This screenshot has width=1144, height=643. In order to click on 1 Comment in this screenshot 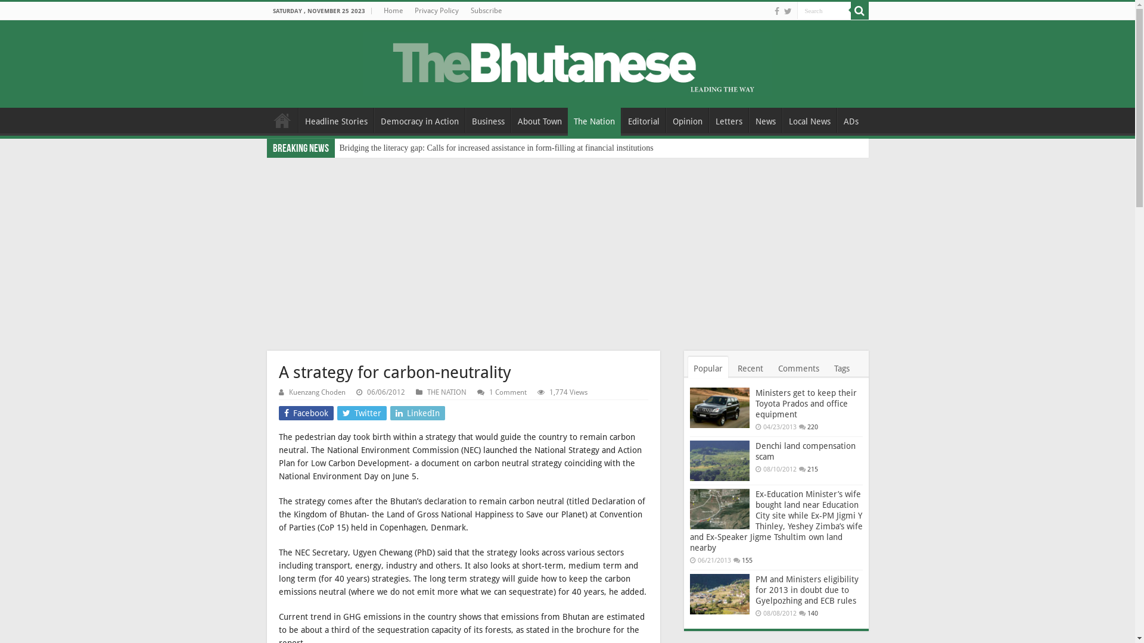, I will do `click(508, 392)`.